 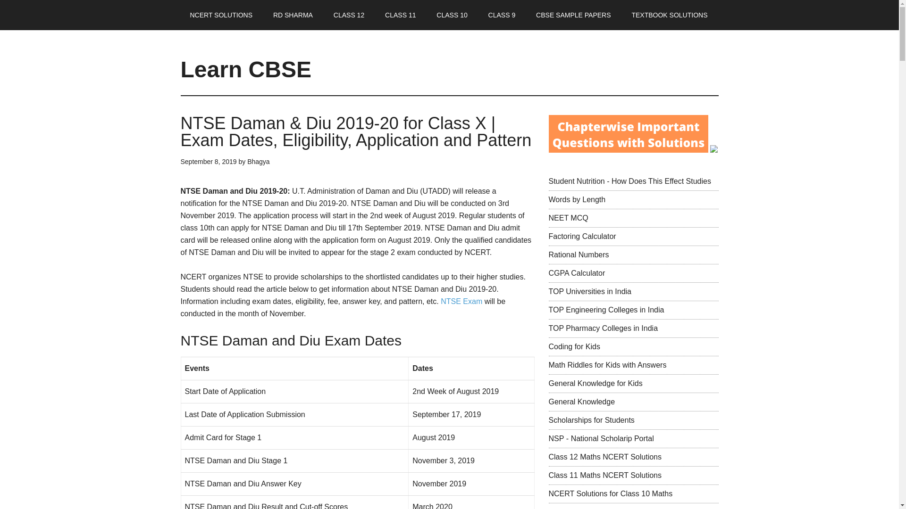 What do you see at coordinates (400, 15) in the screenshot?
I see `CLASS 11` at bounding box center [400, 15].